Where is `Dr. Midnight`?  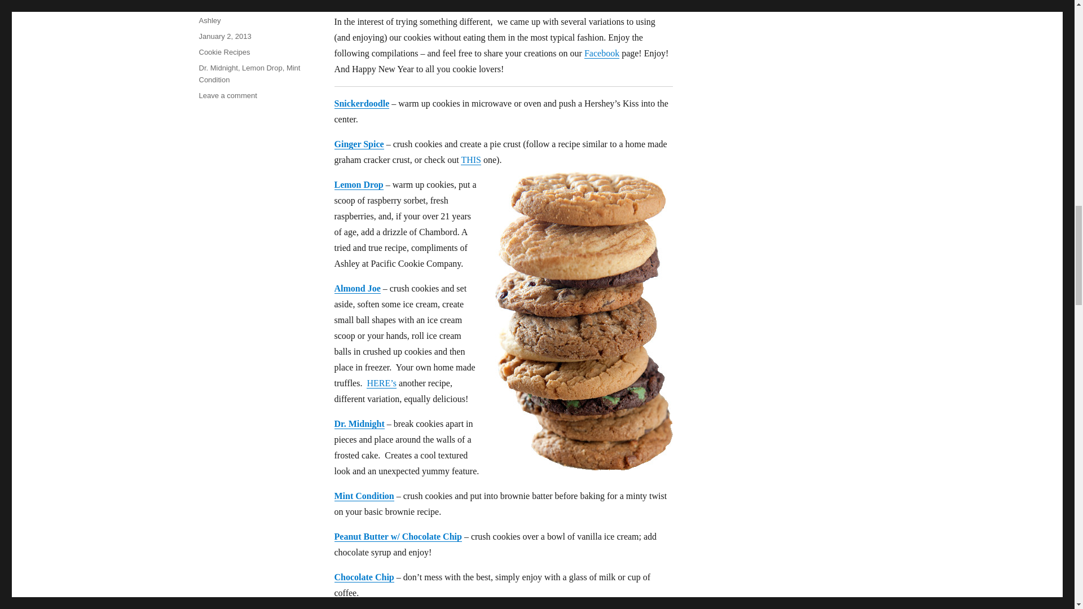 Dr. Midnight is located at coordinates (218, 68).